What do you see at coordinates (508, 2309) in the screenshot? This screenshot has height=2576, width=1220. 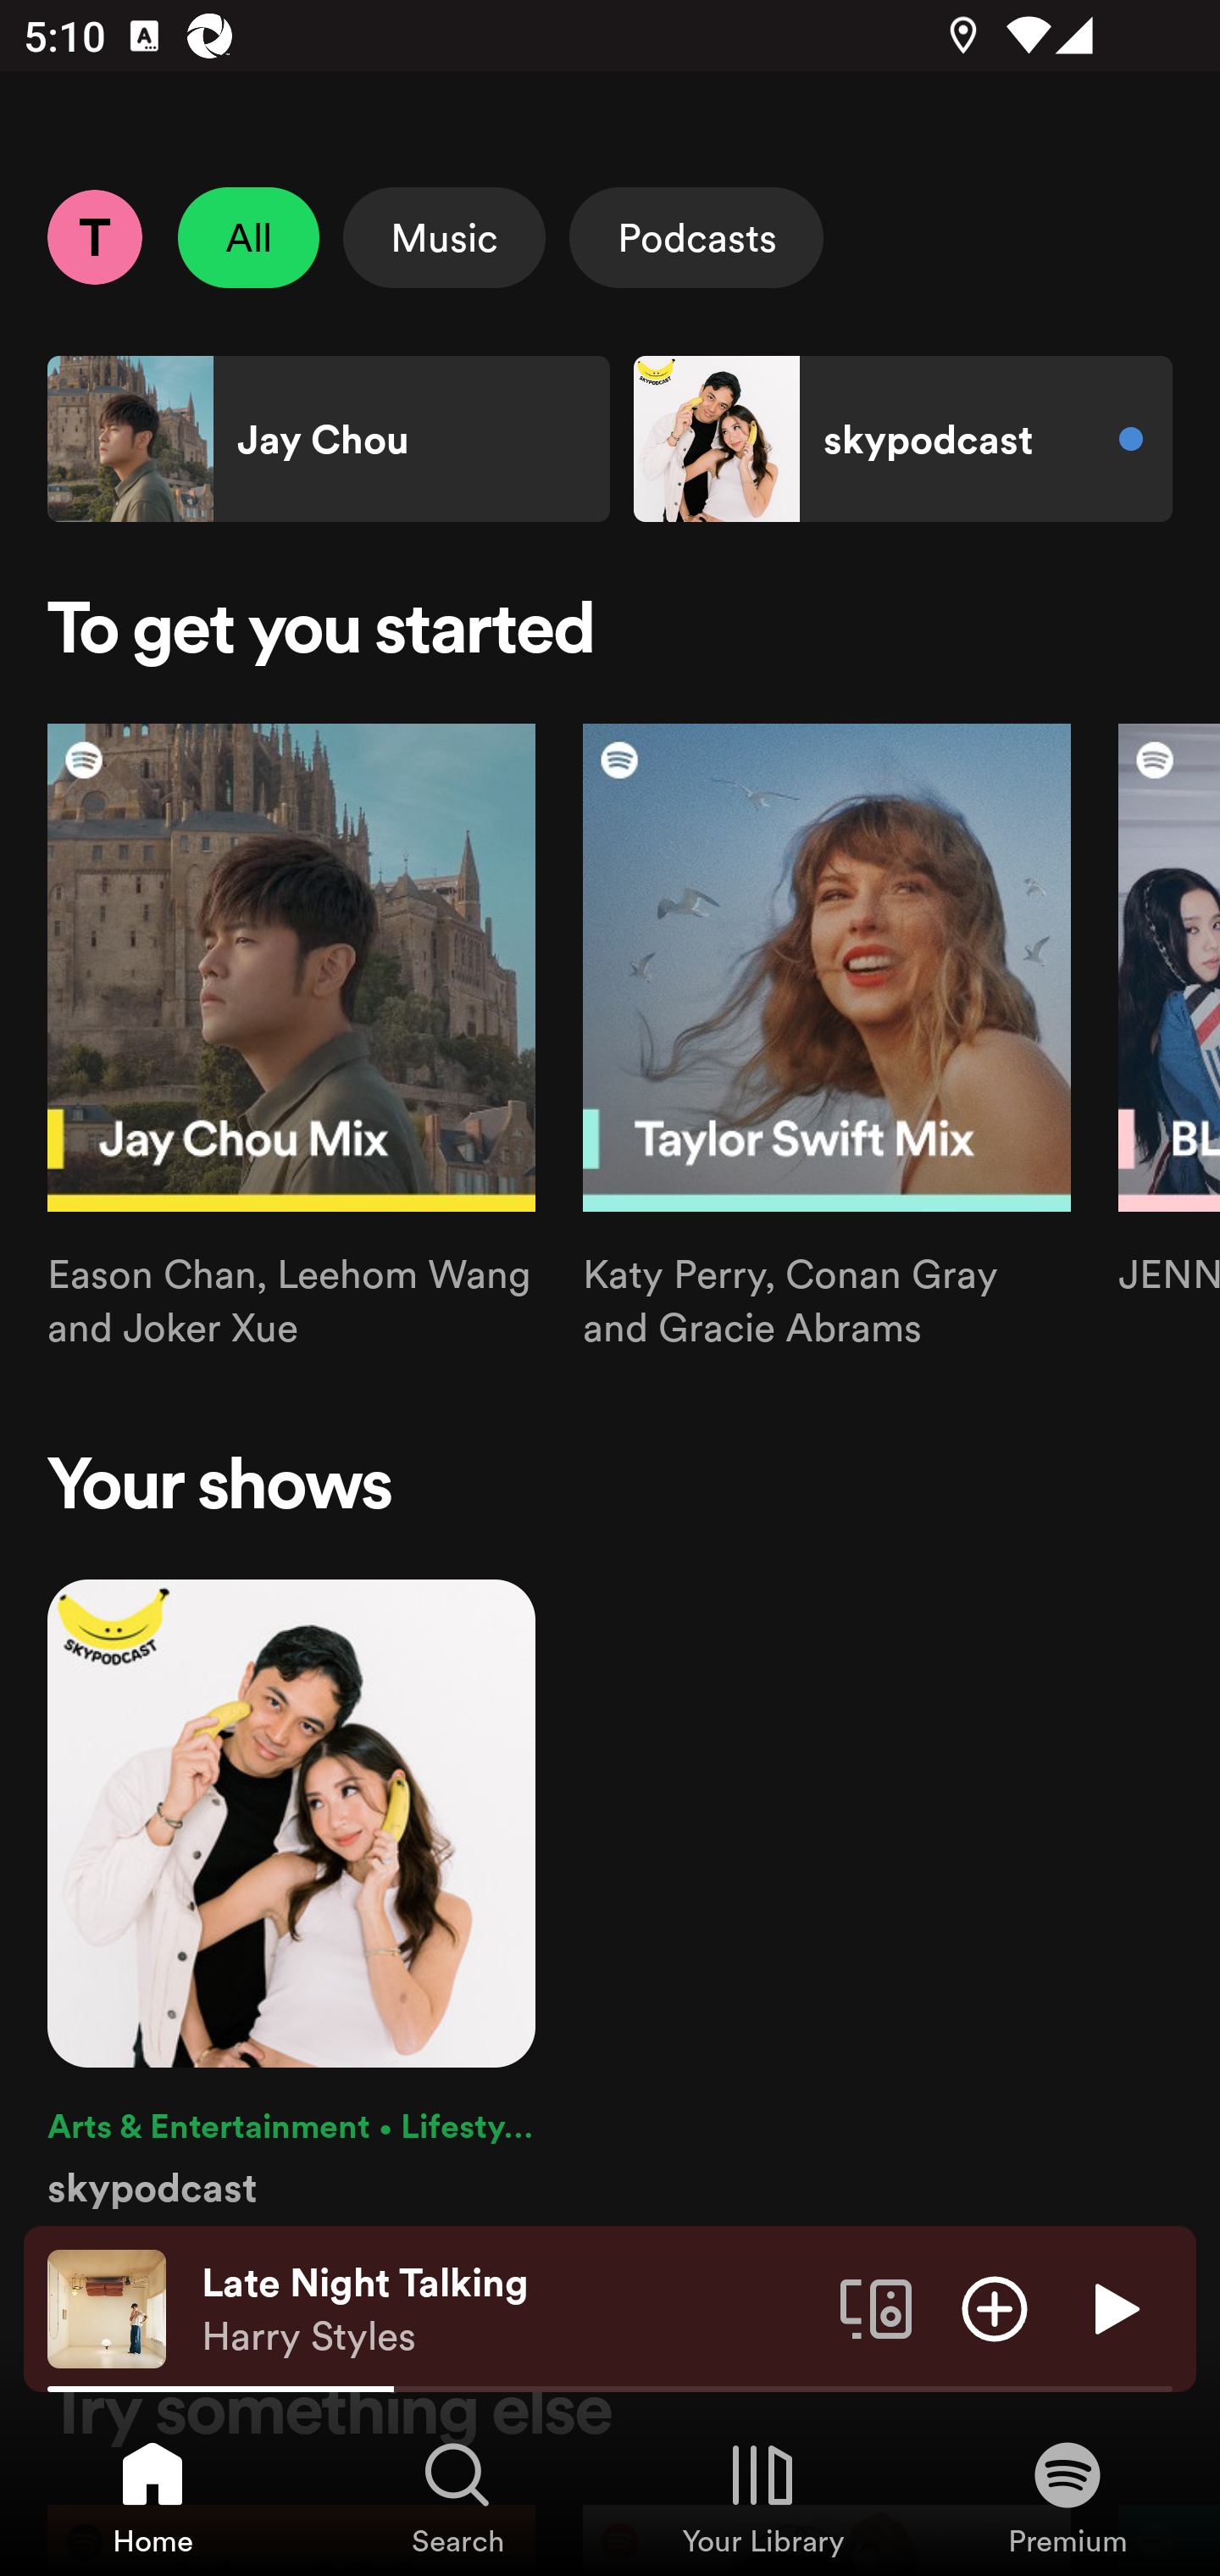 I see `Late Night Talking Harry Styles` at bounding box center [508, 2309].